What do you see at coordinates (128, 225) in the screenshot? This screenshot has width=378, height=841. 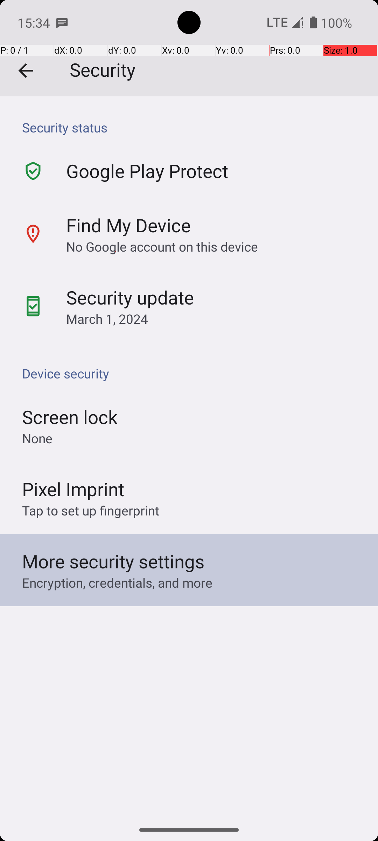 I see `Find My Device` at bounding box center [128, 225].